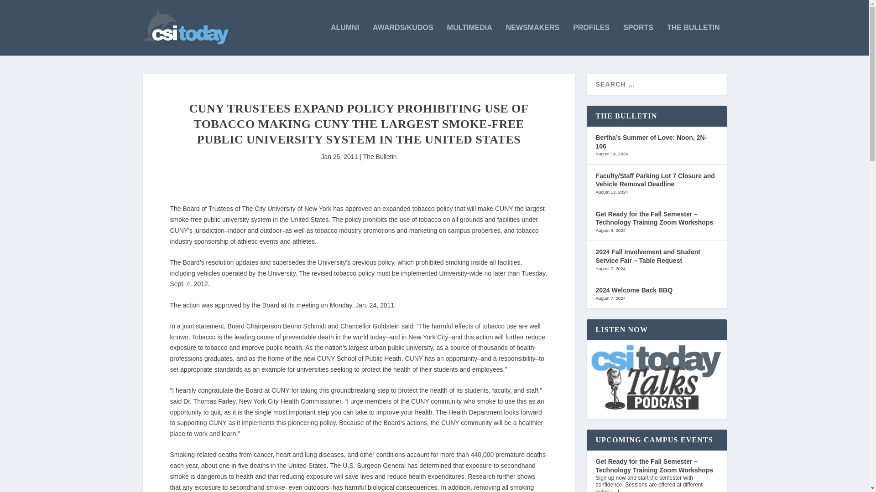  Describe the element at coordinates (638, 40) in the screenshot. I see `SPORTS` at that location.